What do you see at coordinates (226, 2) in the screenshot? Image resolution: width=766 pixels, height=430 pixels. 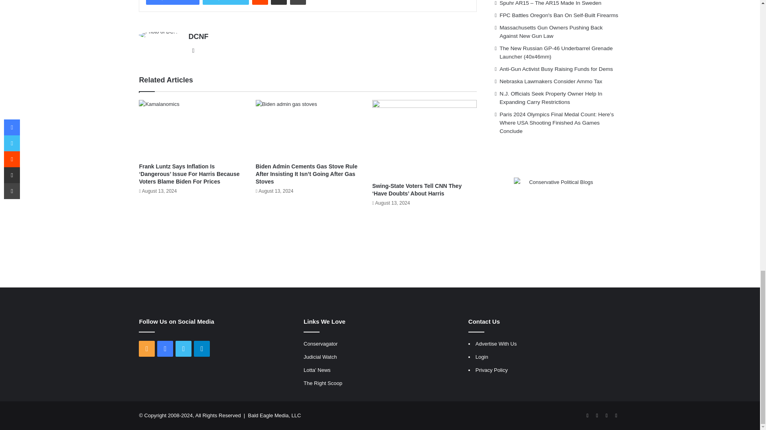 I see `Twitter` at bounding box center [226, 2].